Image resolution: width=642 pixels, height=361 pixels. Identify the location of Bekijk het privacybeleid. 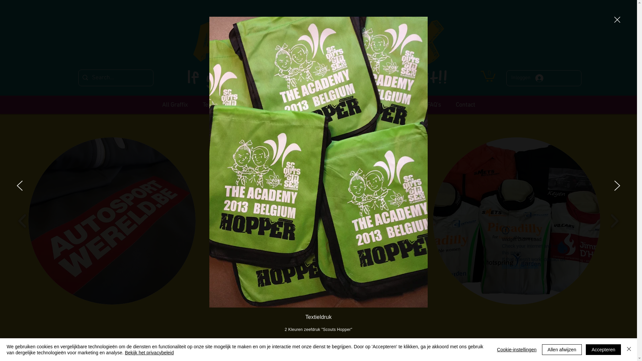
(149, 353).